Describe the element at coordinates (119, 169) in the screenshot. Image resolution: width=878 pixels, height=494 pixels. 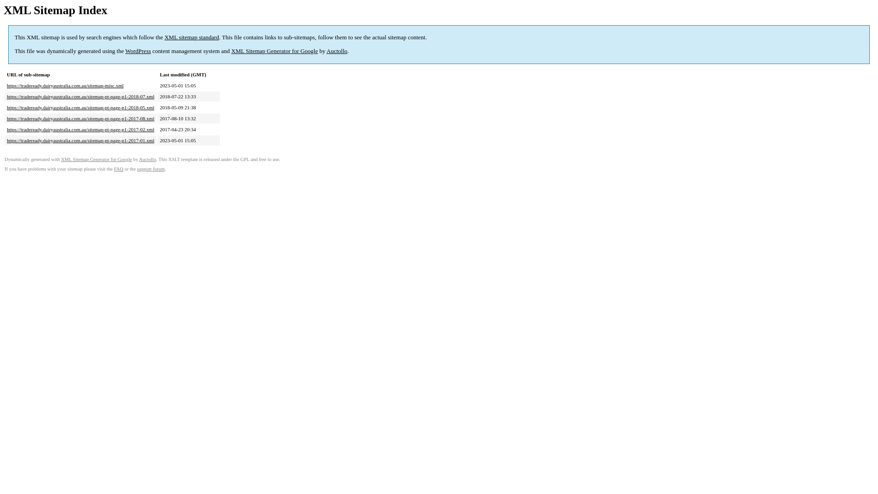
I see `FAQ` at that location.